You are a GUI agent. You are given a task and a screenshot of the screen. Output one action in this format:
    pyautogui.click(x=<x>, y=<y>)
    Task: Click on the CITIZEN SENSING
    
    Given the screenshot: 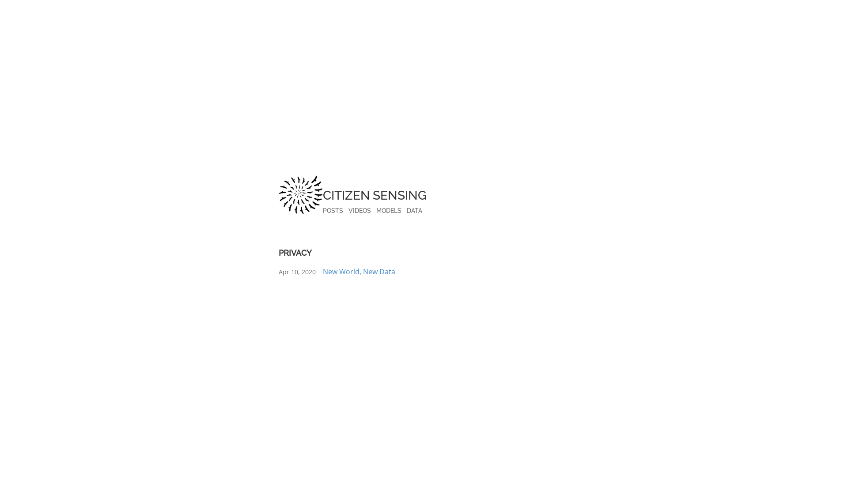 What is the action you would take?
    pyautogui.click(x=375, y=192)
    